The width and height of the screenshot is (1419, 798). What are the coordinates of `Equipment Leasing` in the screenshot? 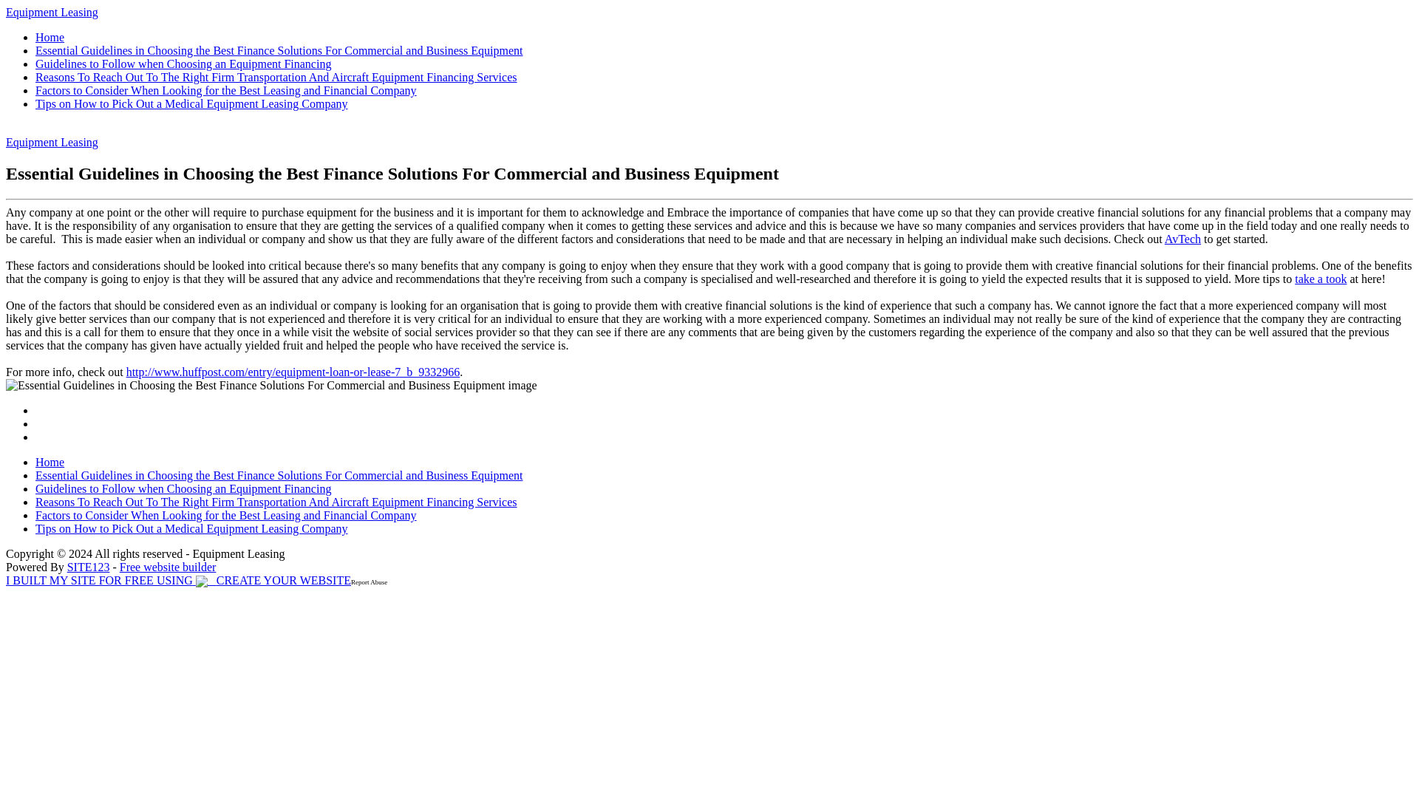 It's located at (52, 12).